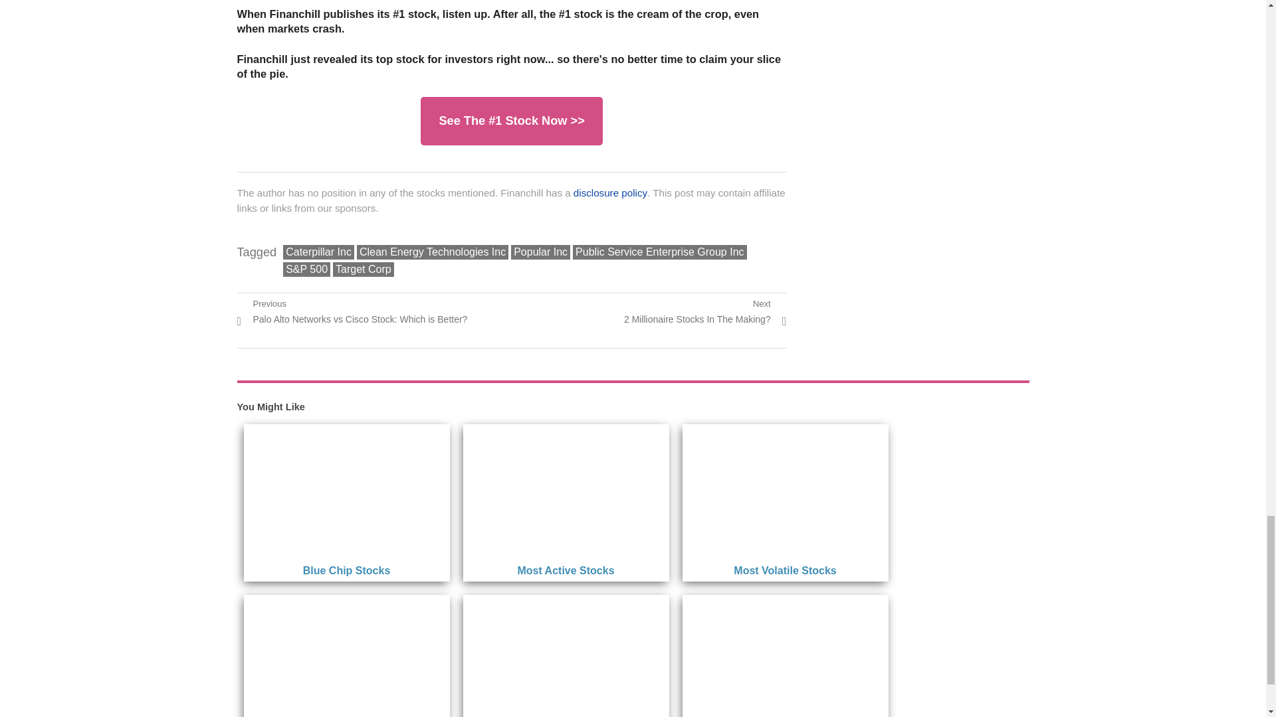 The height and width of the screenshot is (717, 1276). What do you see at coordinates (541, 252) in the screenshot?
I see `Popular Inc` at bounding box center [541, 252].